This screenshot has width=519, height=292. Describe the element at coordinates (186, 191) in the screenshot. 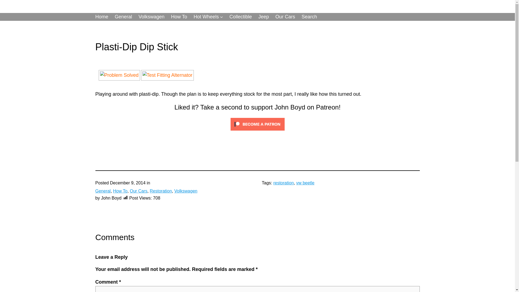

I see `Volkswagen` at that location.